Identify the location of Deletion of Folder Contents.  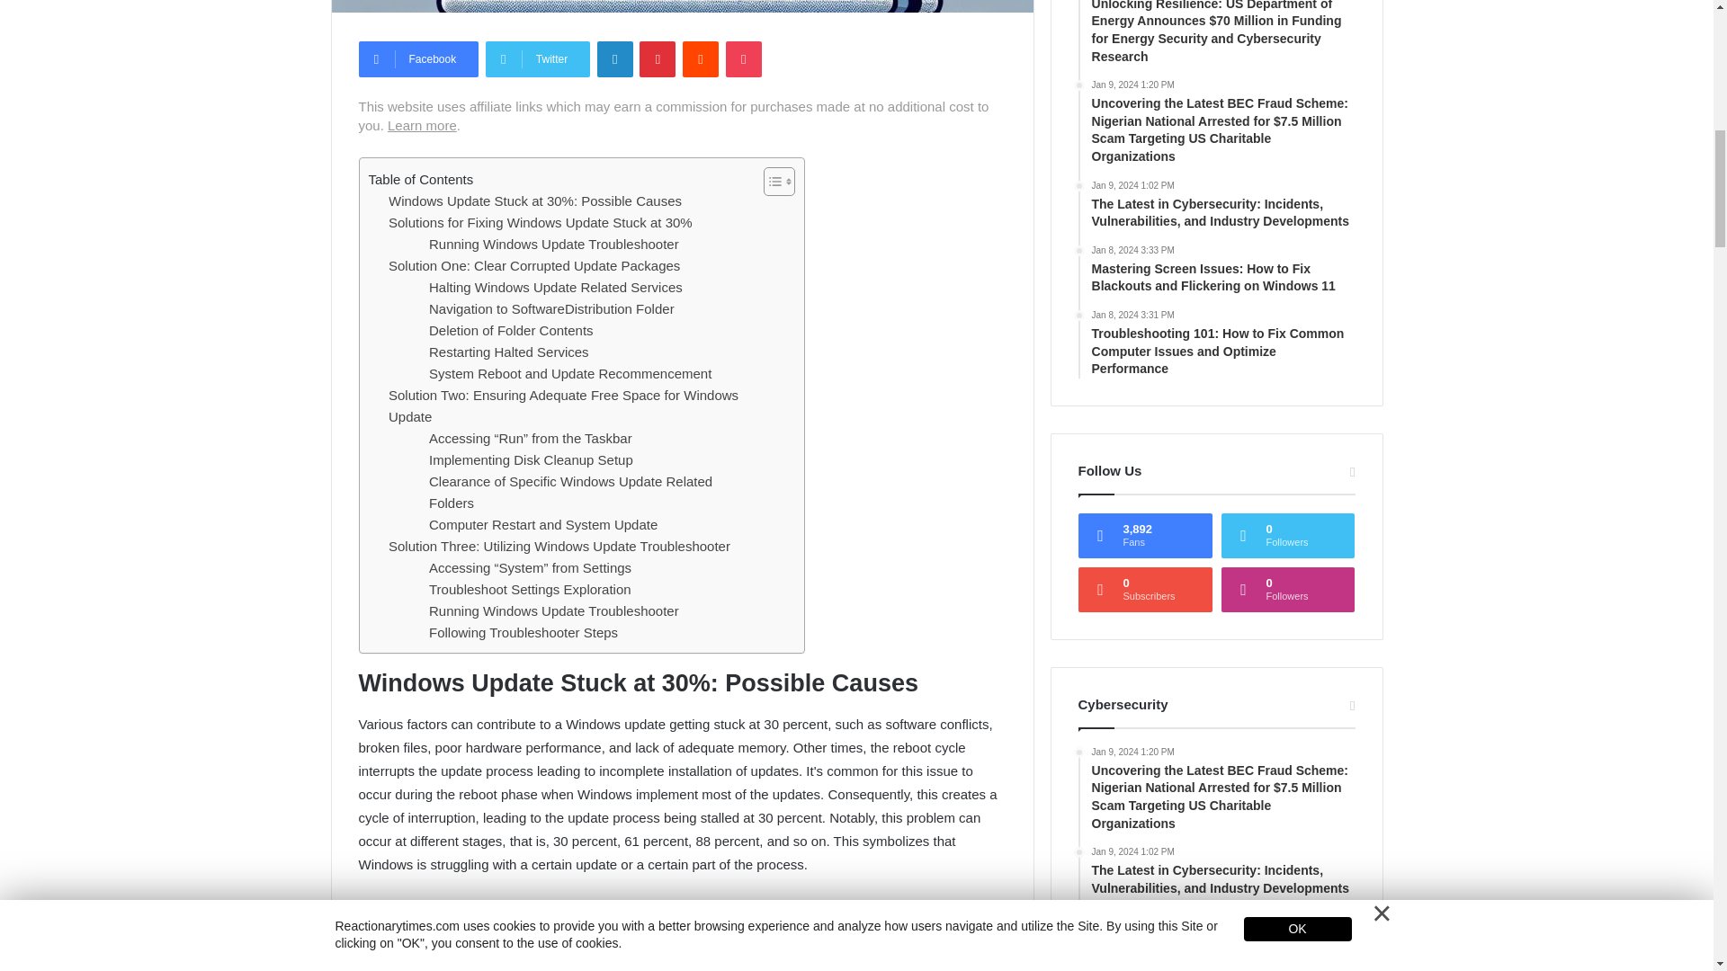
(511, 331).